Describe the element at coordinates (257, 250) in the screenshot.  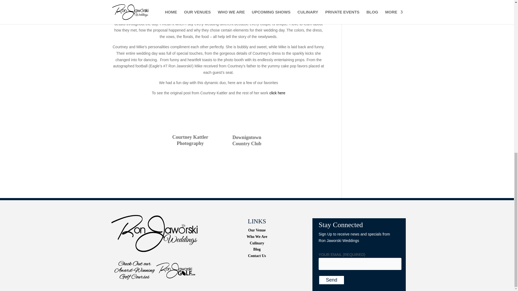
I see `Blog` at that location.